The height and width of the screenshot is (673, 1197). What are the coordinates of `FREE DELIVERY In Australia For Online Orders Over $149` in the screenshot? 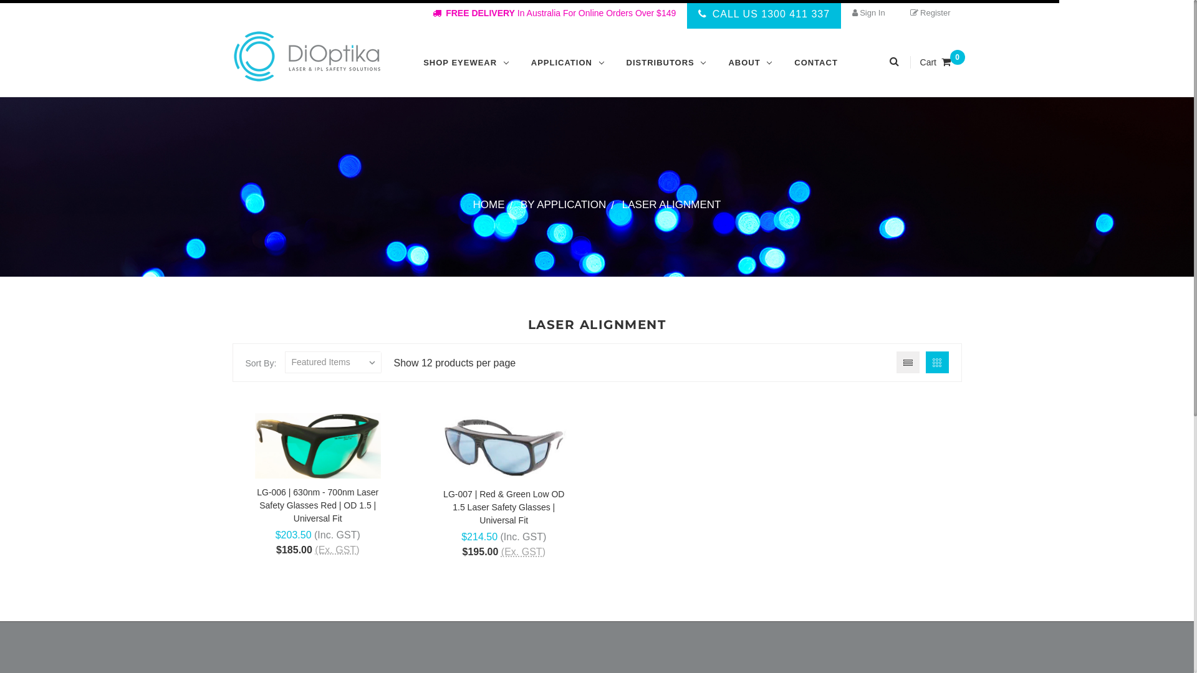 It's located at (554, 14).